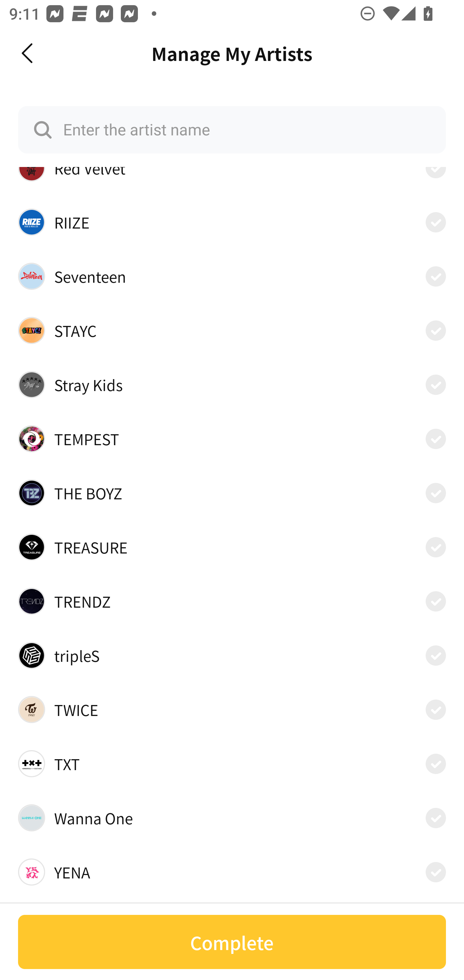 This screenshot has width=464, height=980. Describe the element at coordinates (232, 493) in the screenshot. I see `THE BOYZ` at that location.